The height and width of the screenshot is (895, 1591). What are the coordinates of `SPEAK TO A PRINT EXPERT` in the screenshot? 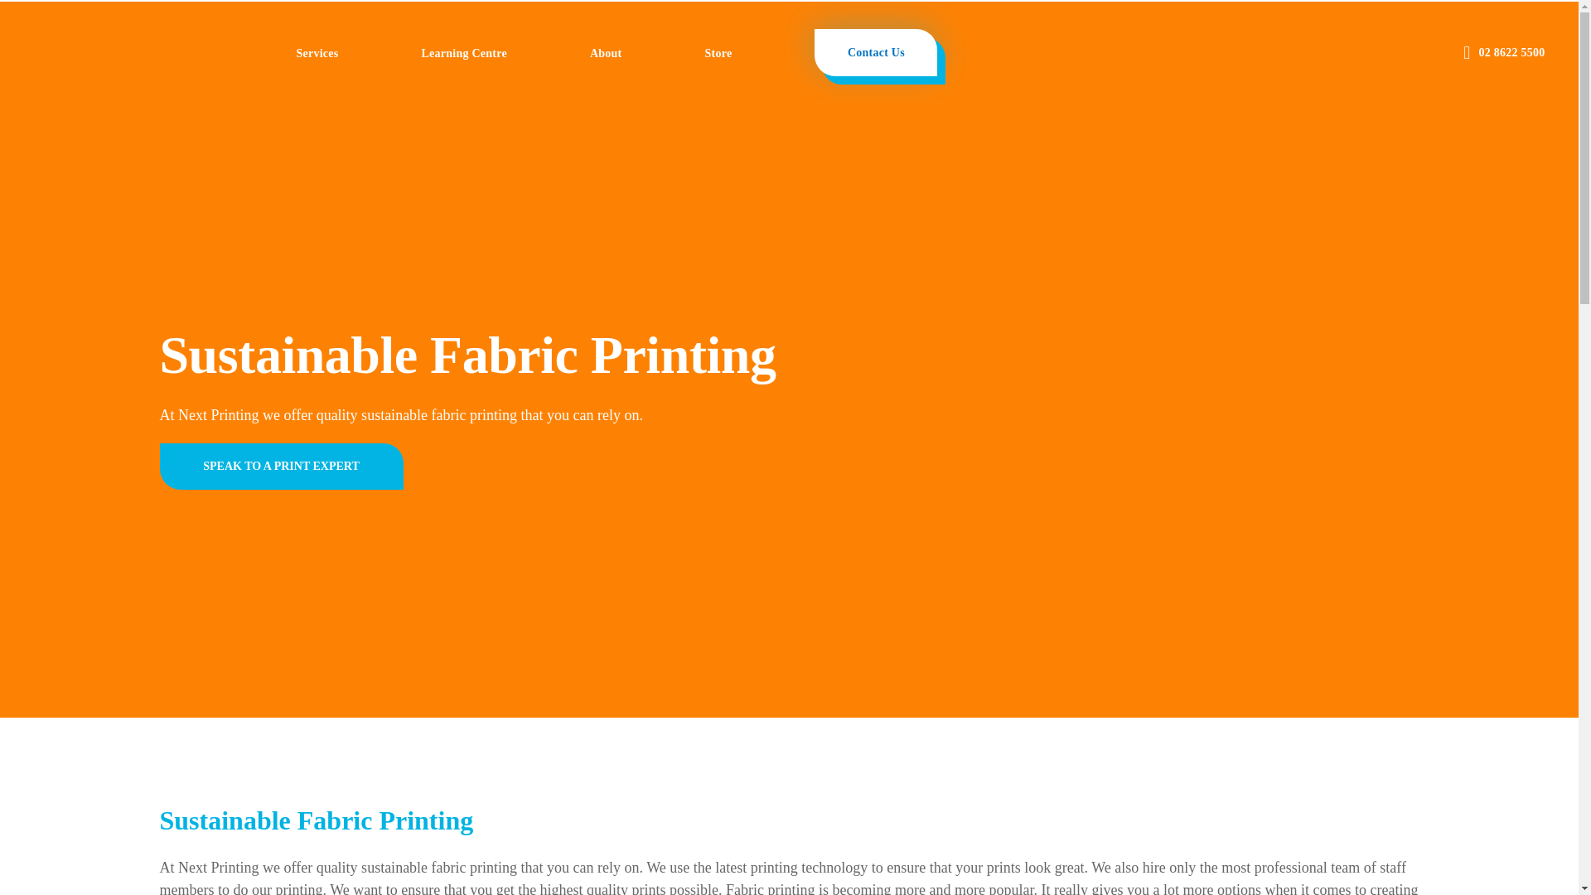 It's located at (280, 466).